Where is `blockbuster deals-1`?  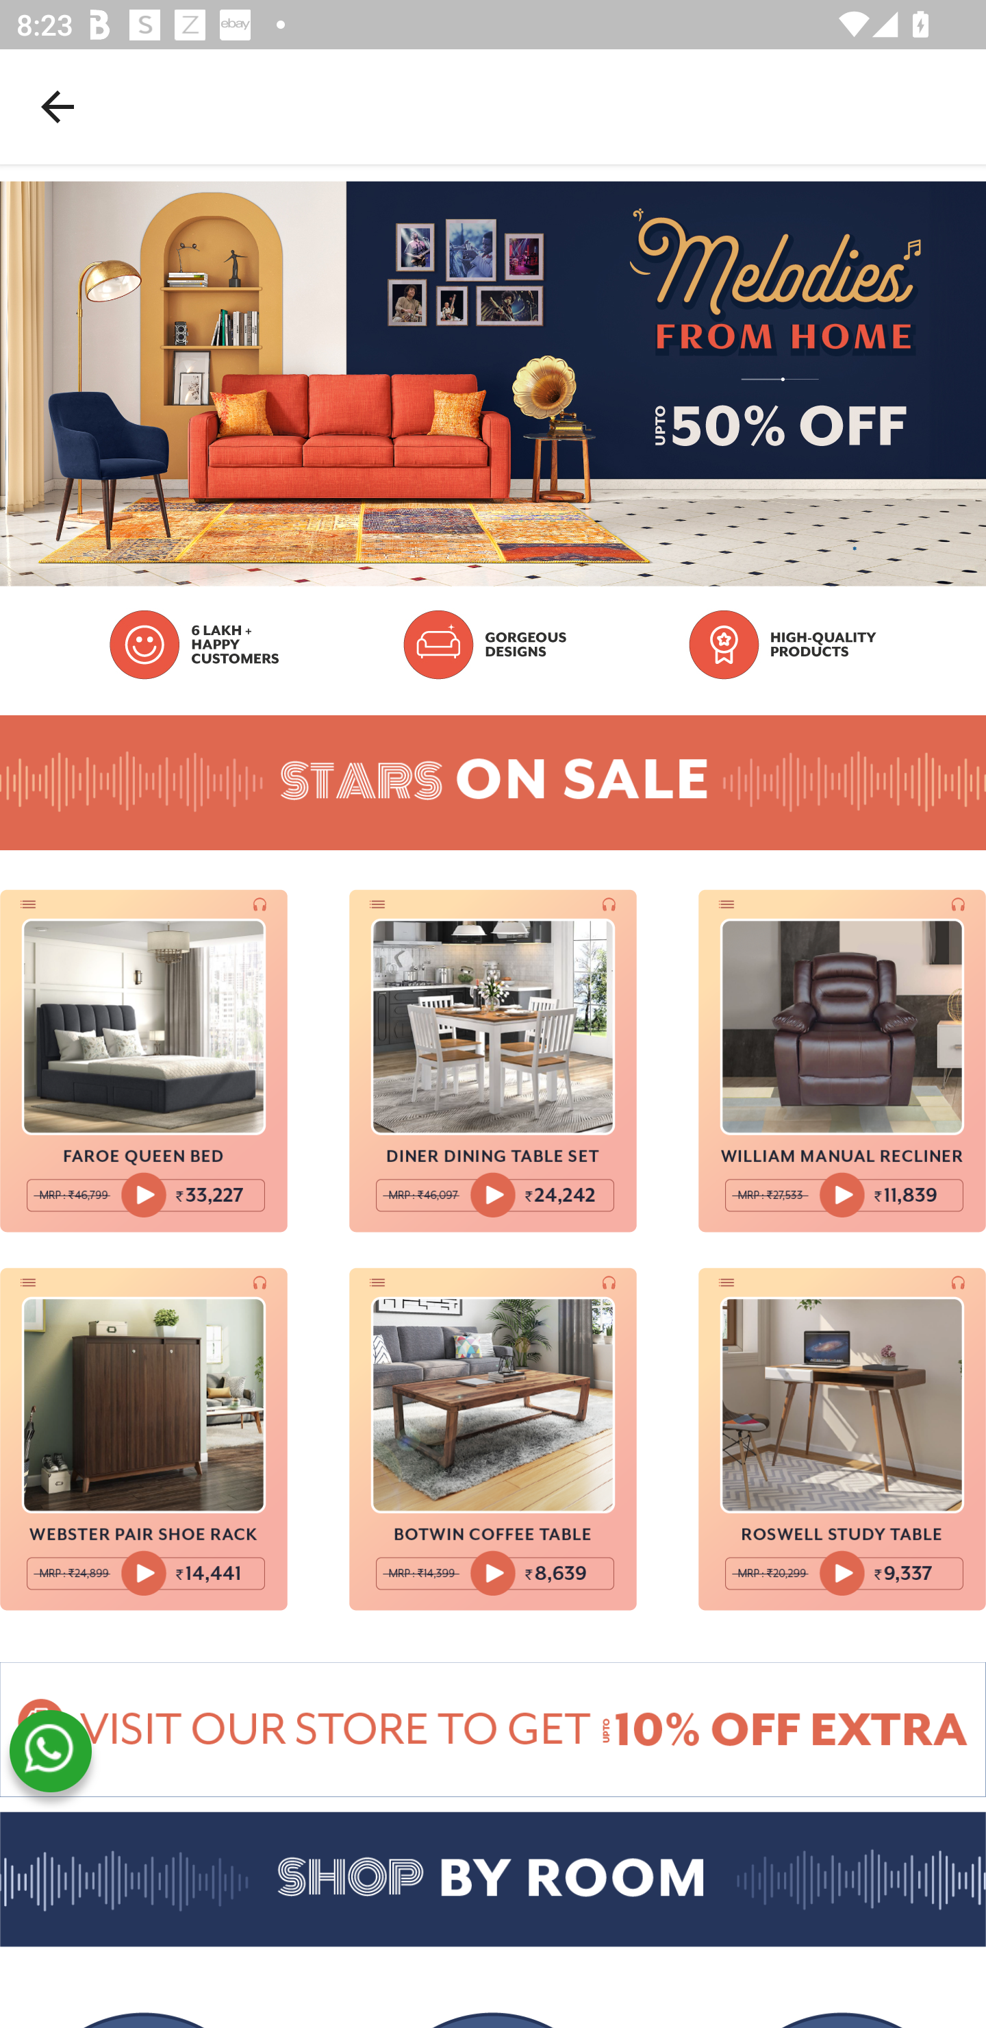 blockbuster deals-1 is located at coordinates (144, 1061).